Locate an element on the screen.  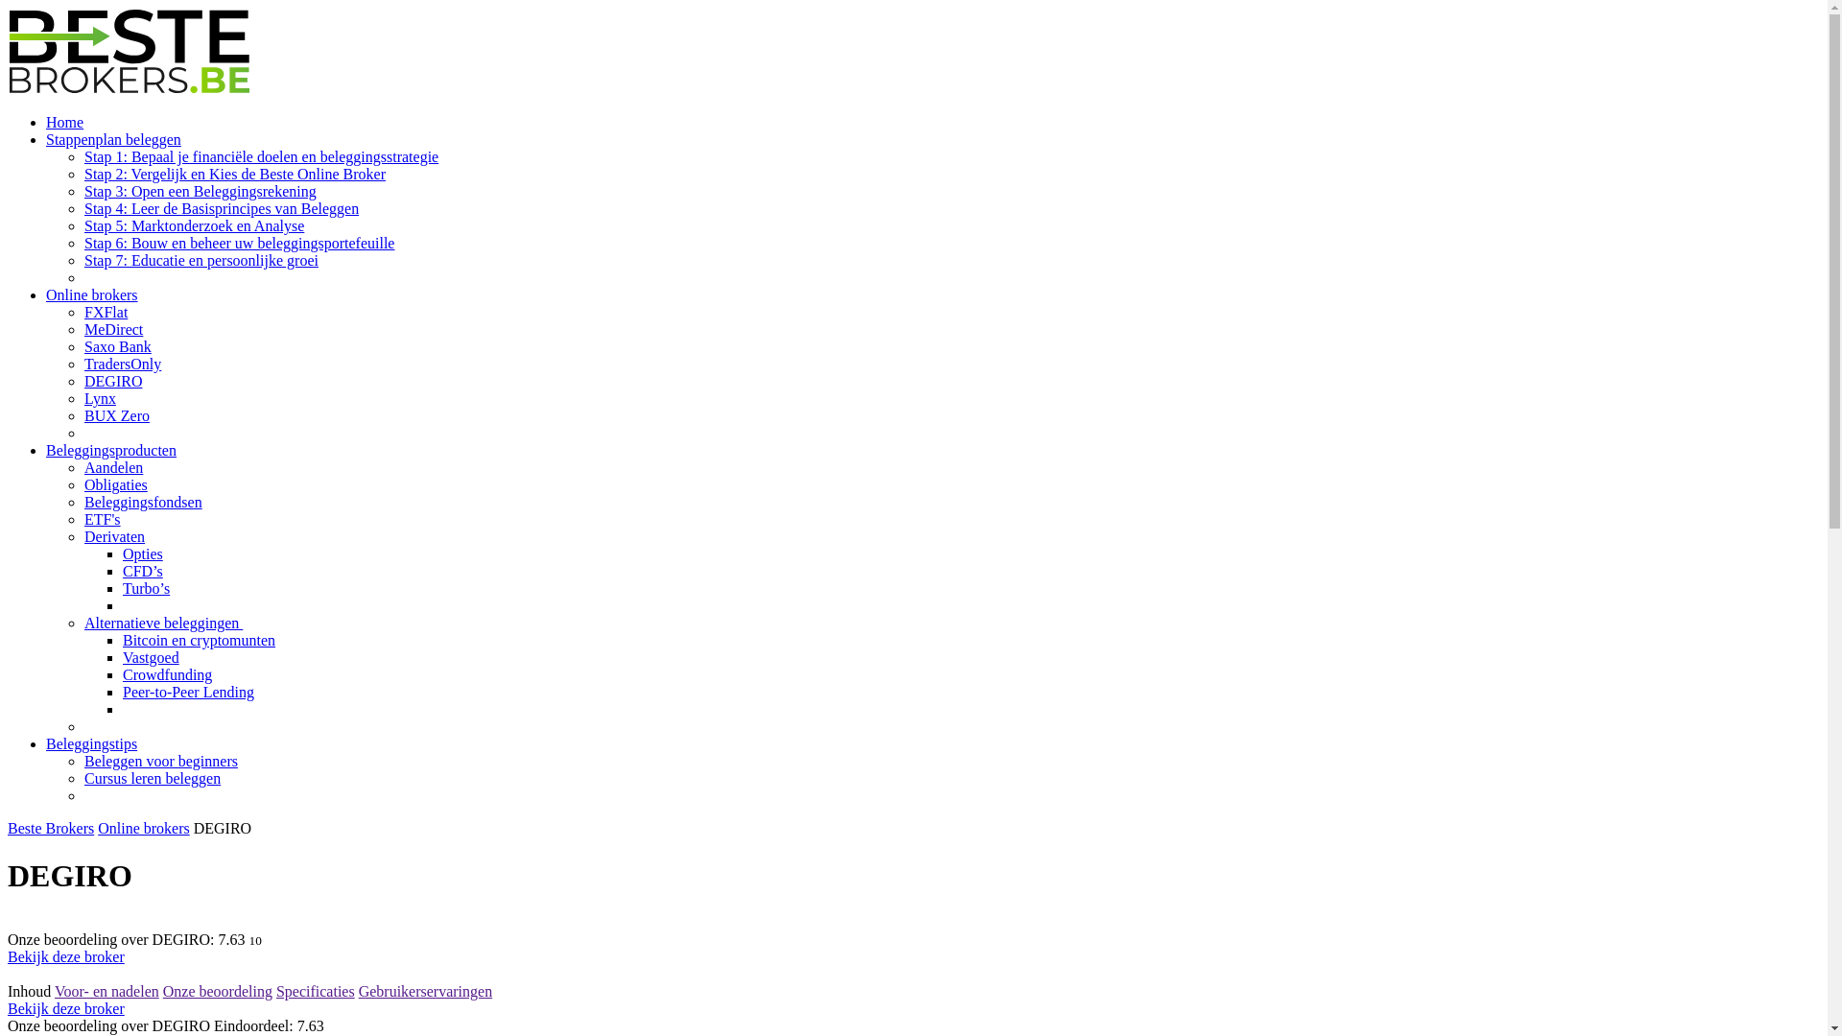
Beleggingsfondsen is located at coordinates (144, 503).